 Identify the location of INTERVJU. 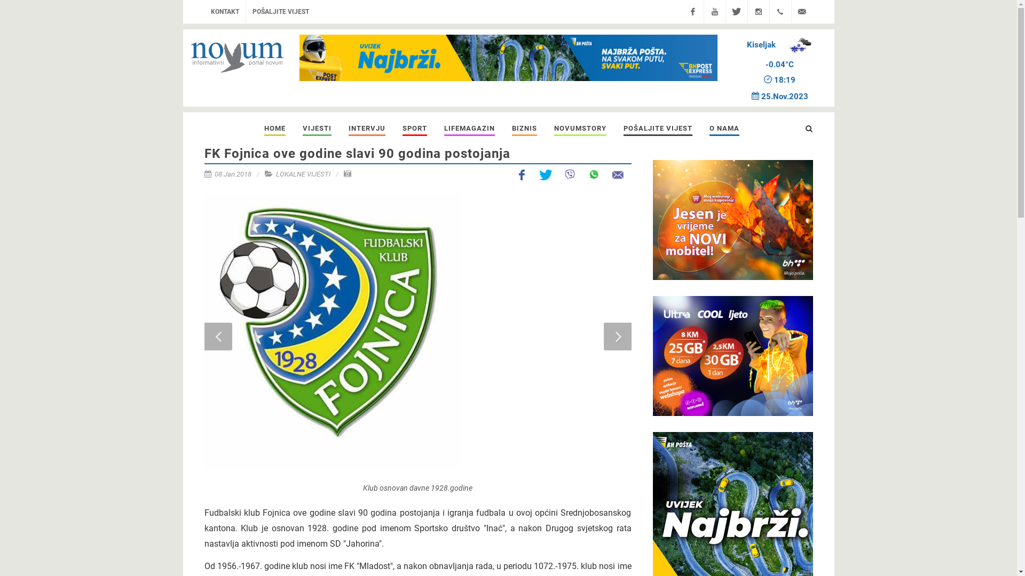
(367, 128).